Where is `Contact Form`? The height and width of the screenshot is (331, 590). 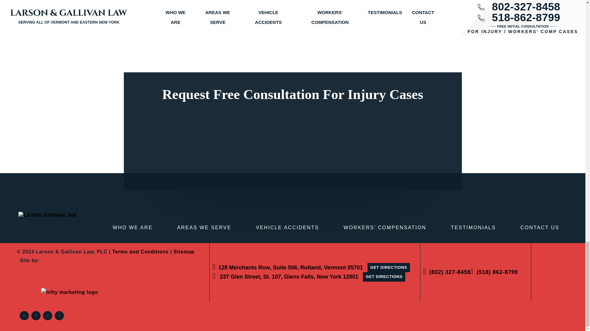 Contact Form is located at coordinates (293, 141).